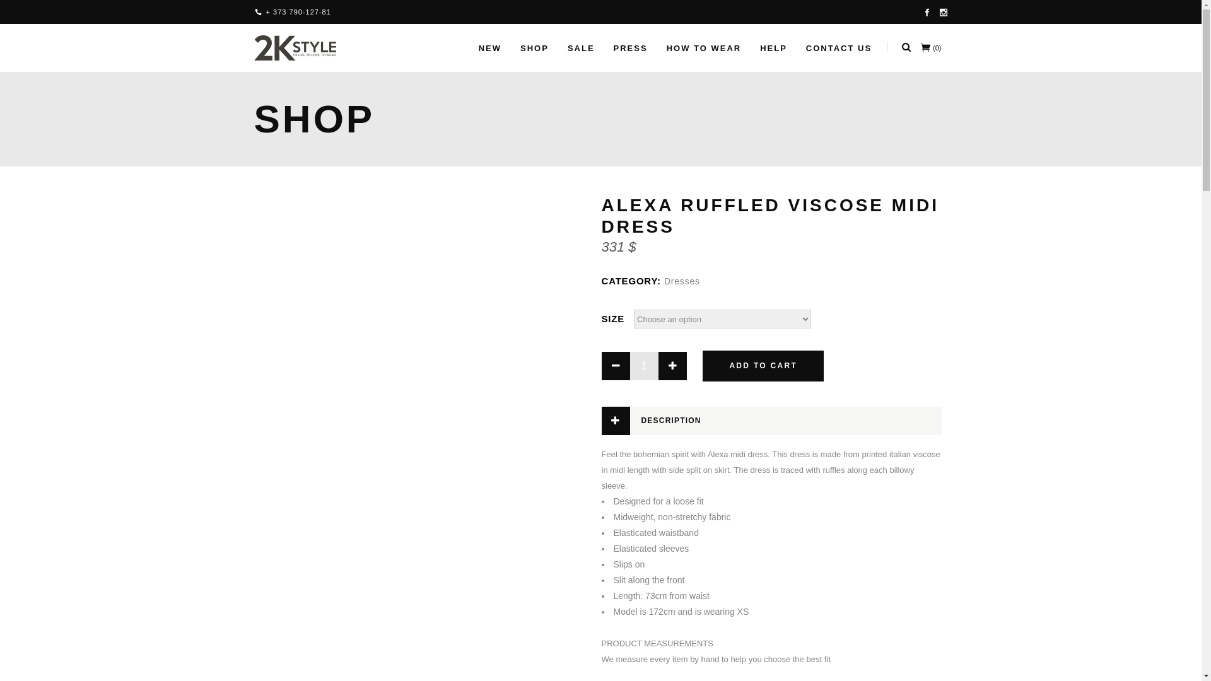 The width and height of the screenshot is (1211, 681). Describe the element at coordinates (582, 48) in the screenshot. I see `SALE` at that location.